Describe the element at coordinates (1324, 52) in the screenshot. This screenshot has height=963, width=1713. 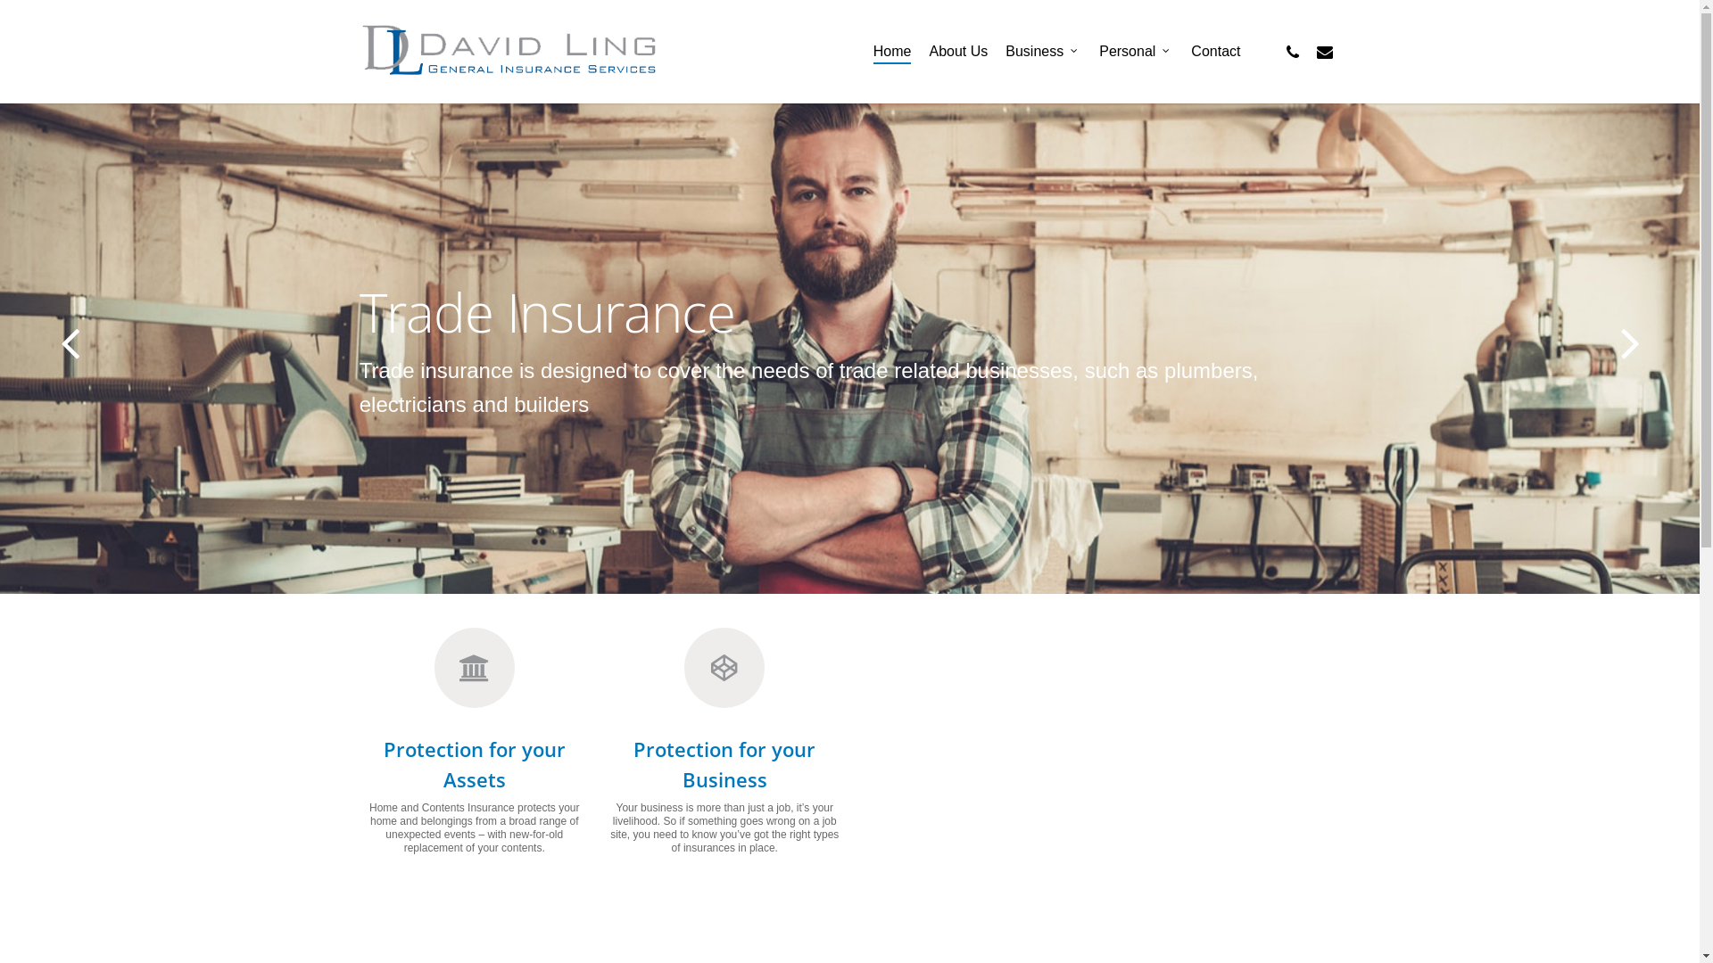
I see `email` at that location.